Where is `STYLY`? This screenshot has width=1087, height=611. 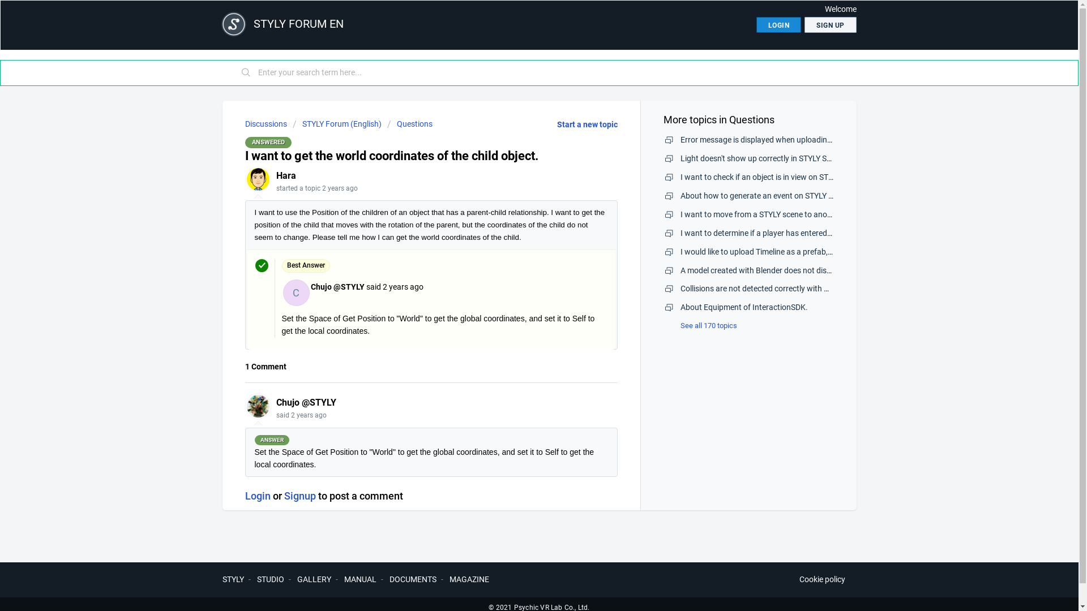
STYLY is located at coordinates (233, 579).